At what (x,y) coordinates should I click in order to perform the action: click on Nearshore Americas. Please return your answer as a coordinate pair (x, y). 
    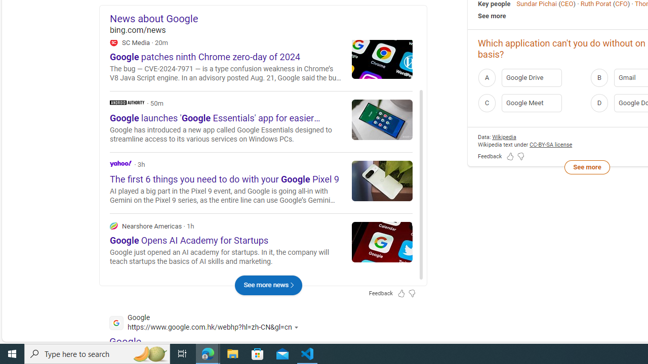
    Looking at the image, I should click on (261, 244).